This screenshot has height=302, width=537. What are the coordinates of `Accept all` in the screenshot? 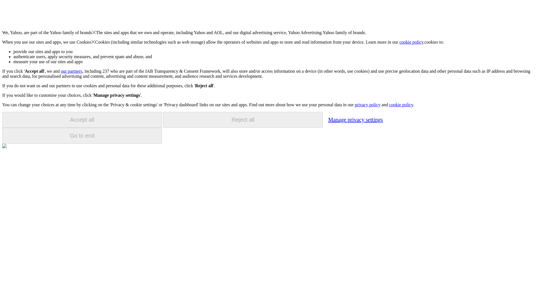 It's located at (82, 120).